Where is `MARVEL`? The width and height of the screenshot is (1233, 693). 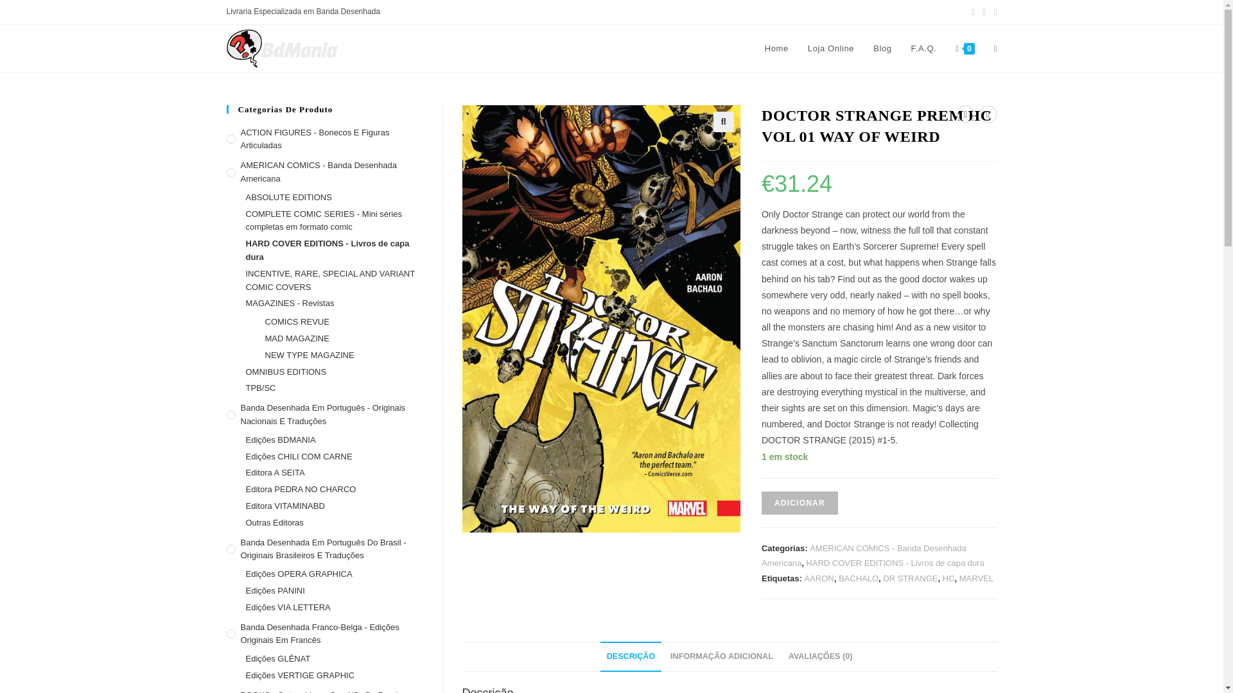
MARVEL is located at coordinates (976, 579).